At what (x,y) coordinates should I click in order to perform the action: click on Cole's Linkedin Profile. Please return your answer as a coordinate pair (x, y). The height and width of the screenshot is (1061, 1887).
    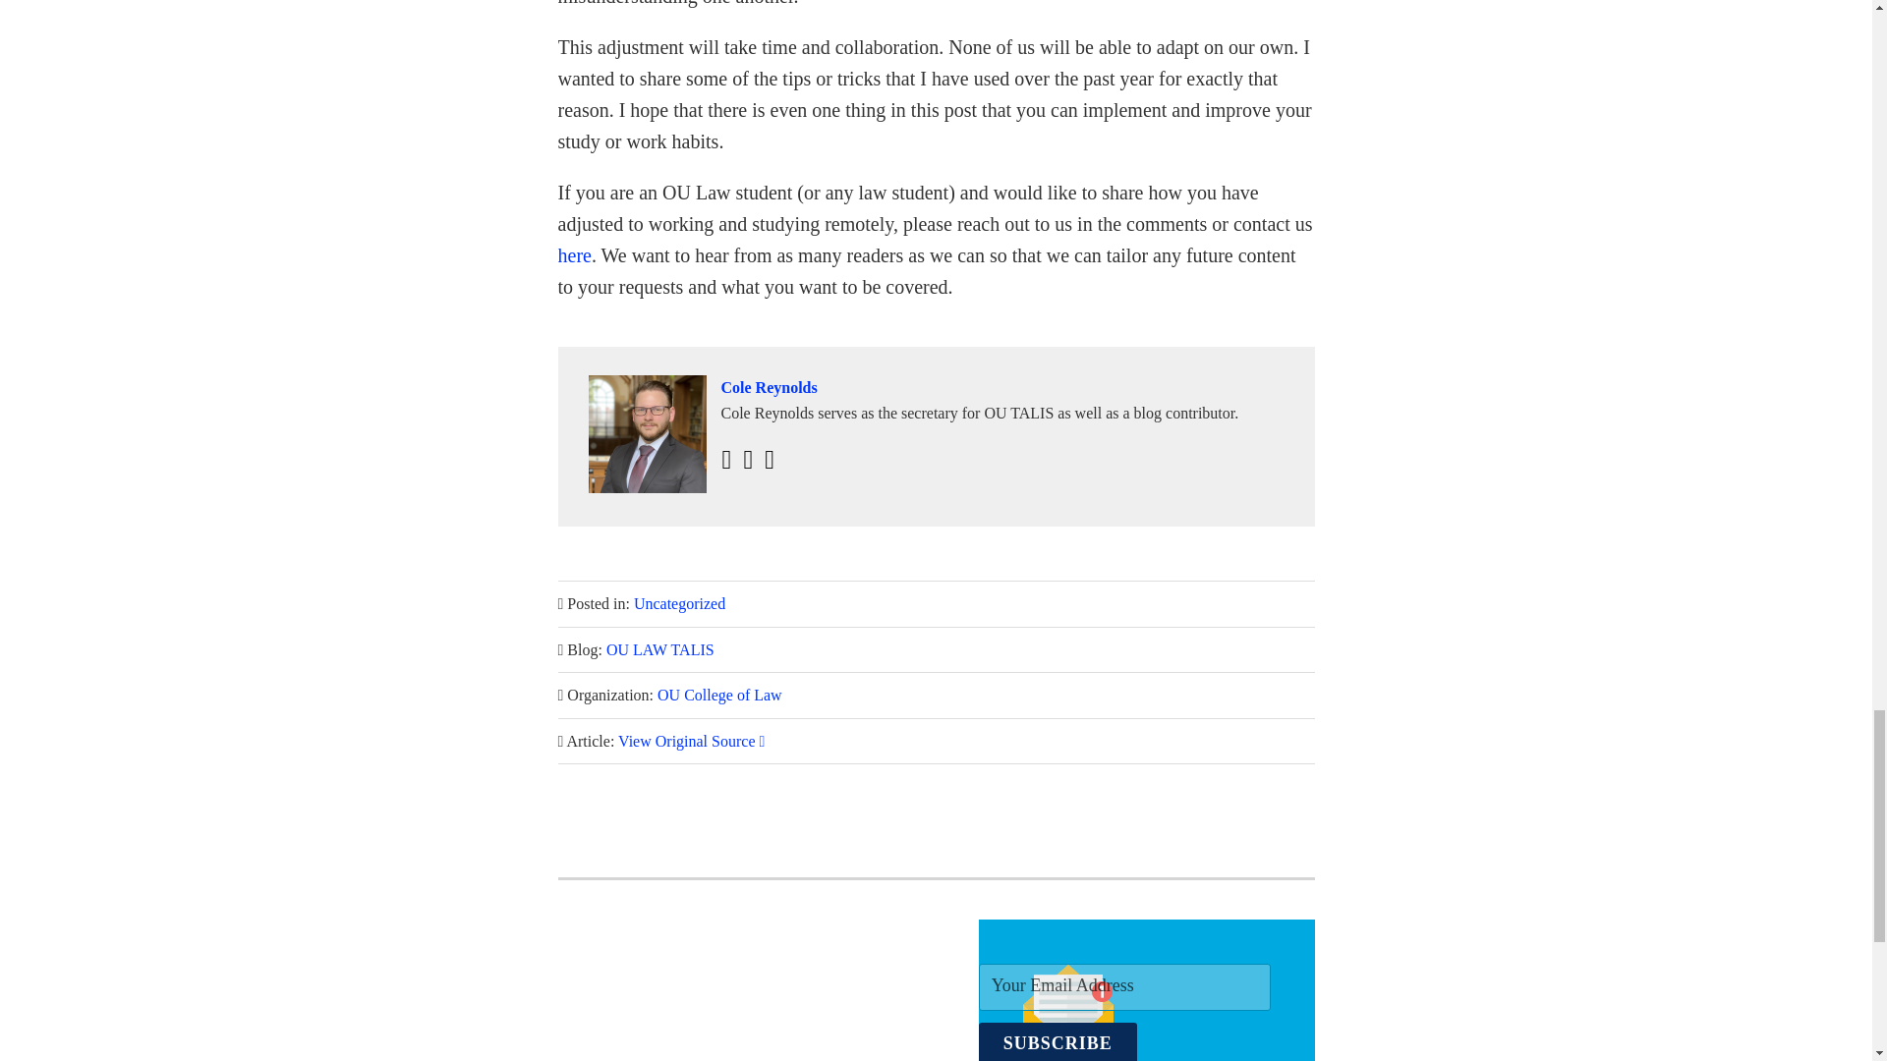
    Looking at the image, I should click on (725, 460).